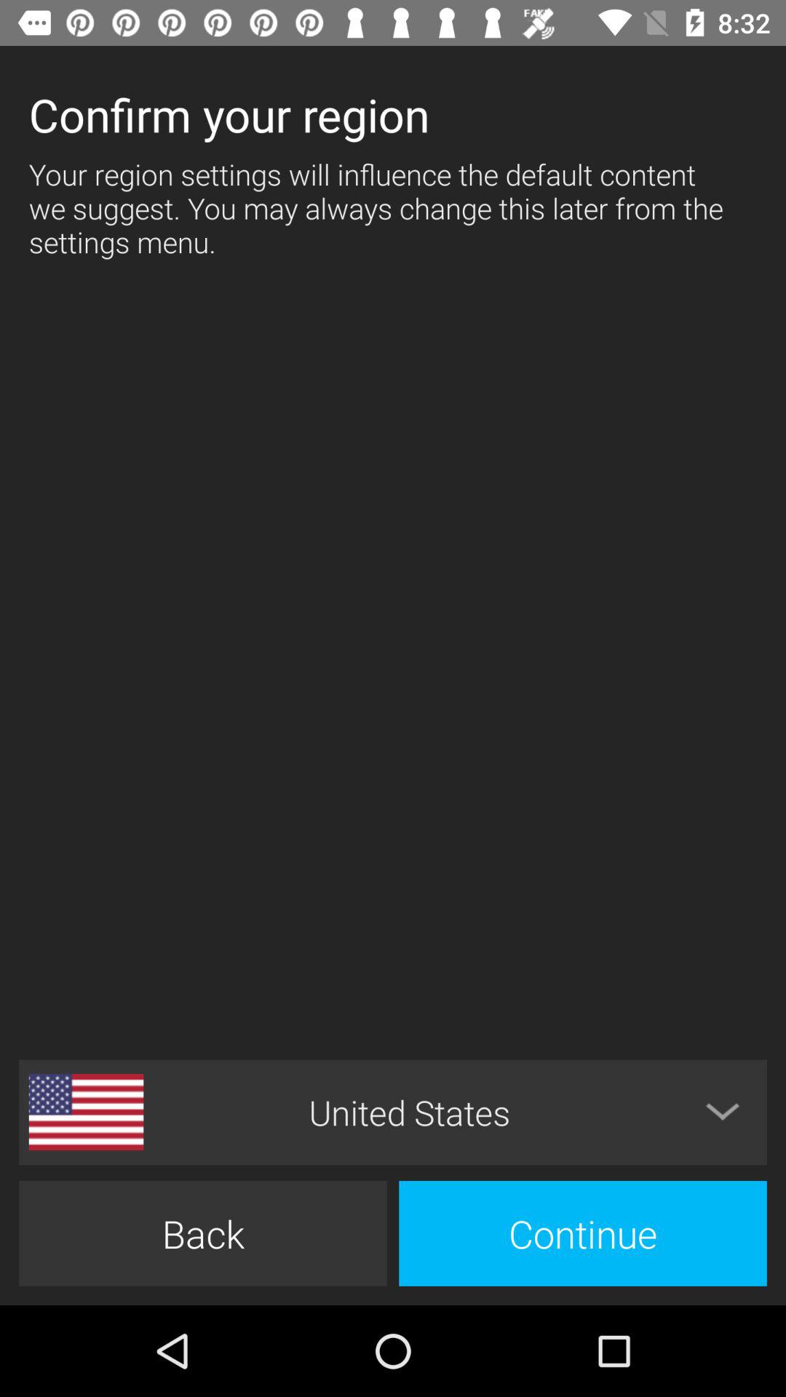  Describe the element at coordinates (582, 1233) in the screenshot. I see `select icon next to back item` at that location.